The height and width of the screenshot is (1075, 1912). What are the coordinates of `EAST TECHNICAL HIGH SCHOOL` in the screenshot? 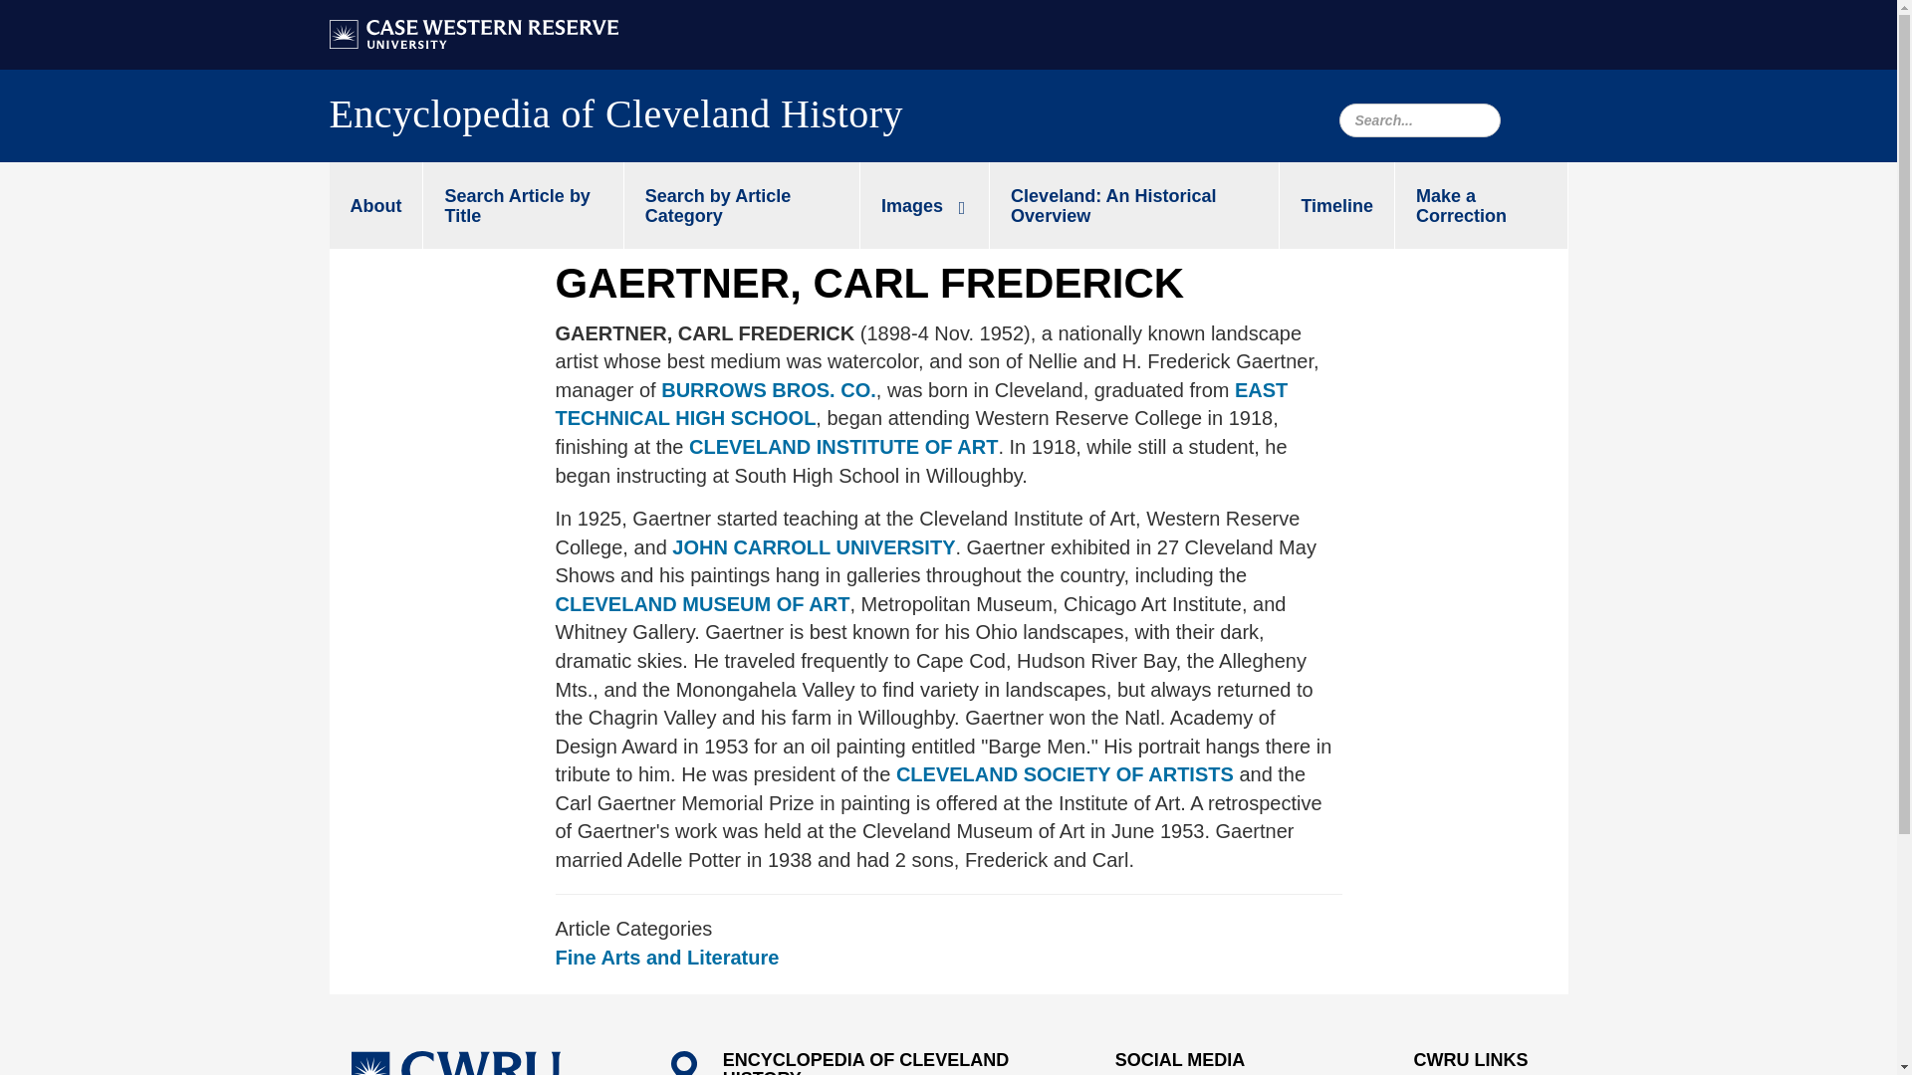 It's located at (922, 404).